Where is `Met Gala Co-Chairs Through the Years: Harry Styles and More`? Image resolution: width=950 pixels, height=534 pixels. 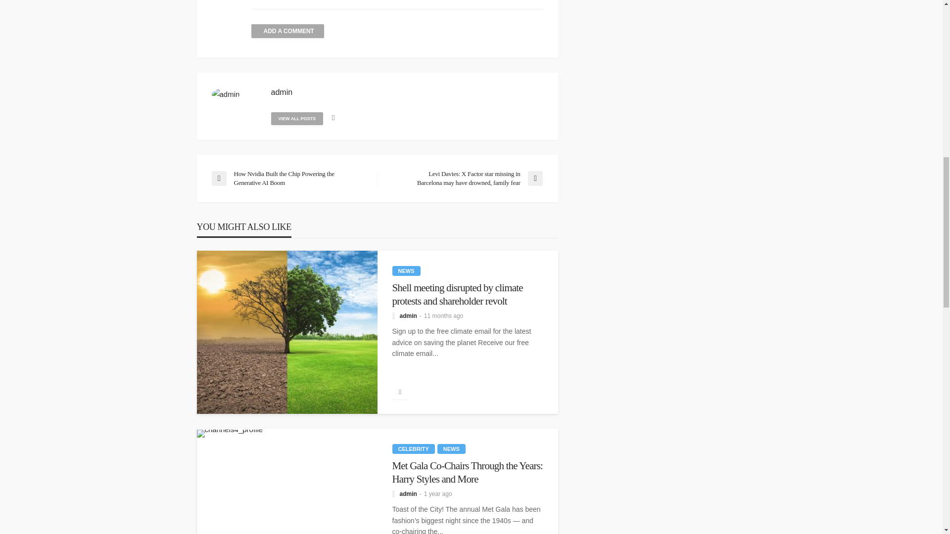 Met Gala Co-Chairs Through the Years: Harry Styles and More is located at coordinates (467, 472).